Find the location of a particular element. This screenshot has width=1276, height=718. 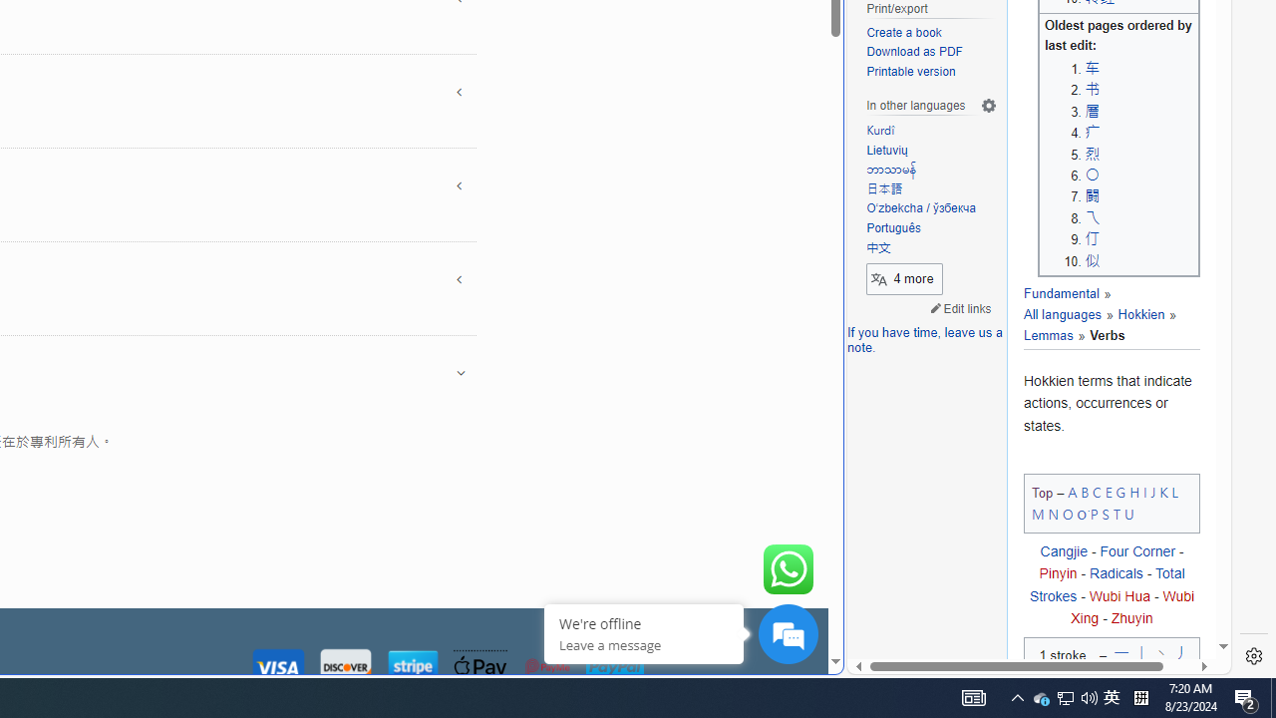

All languages is located at coordinates (1068, 305).